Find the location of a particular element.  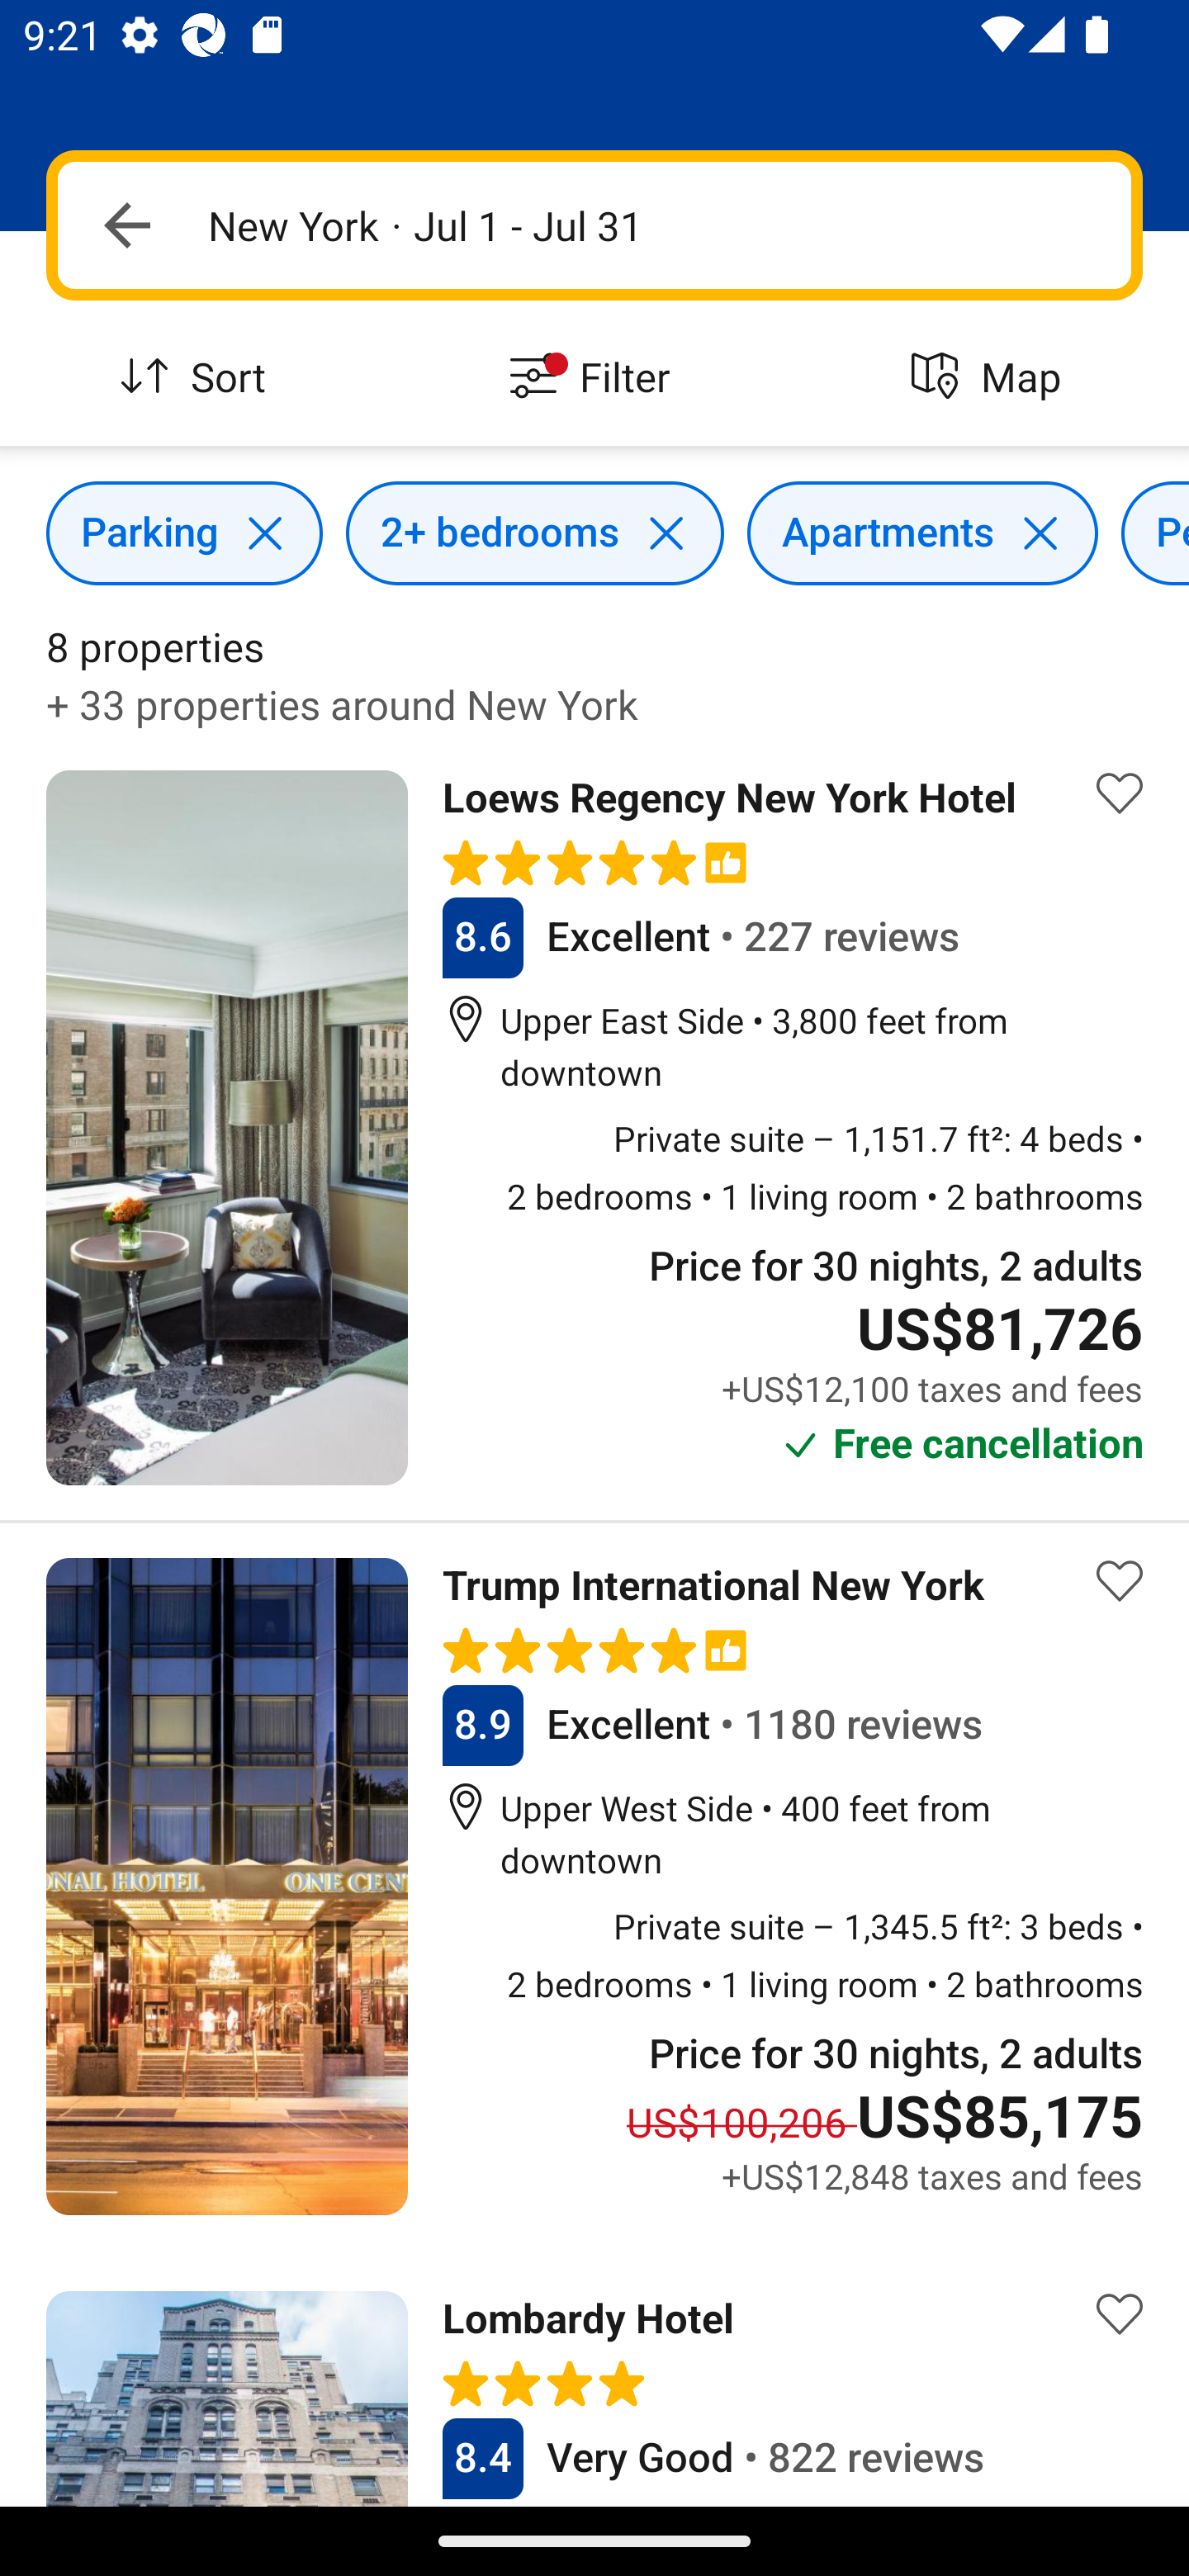

Sort is located at coordinates (198, 378).